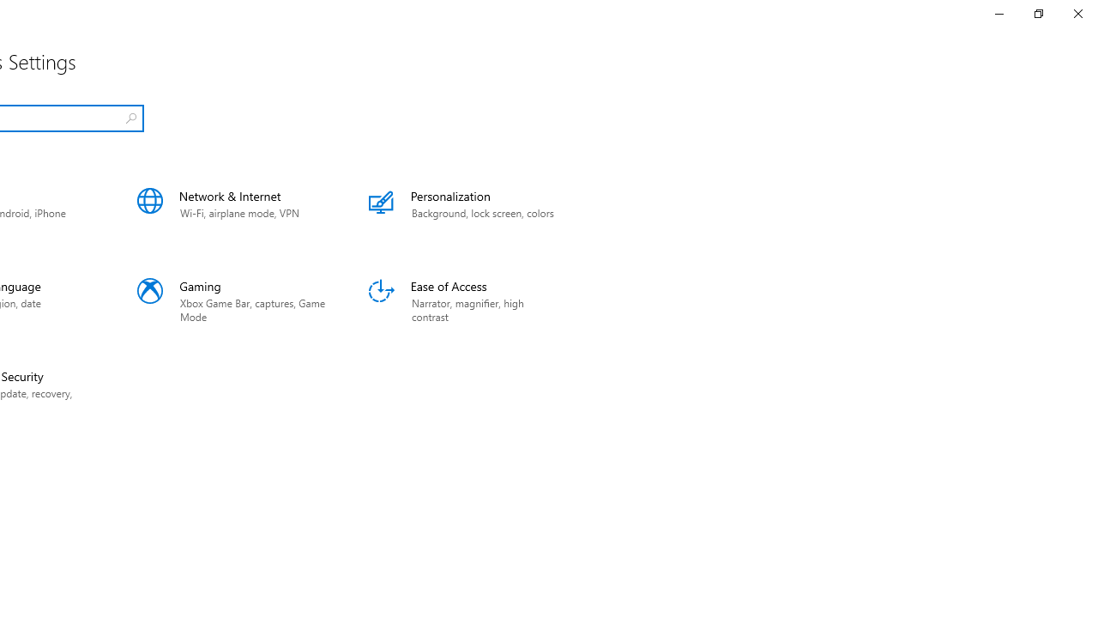  What do you see at coordinates (463, 300) in the screenshot?
I see `Ease of Access` at bounding box center [463, 300].